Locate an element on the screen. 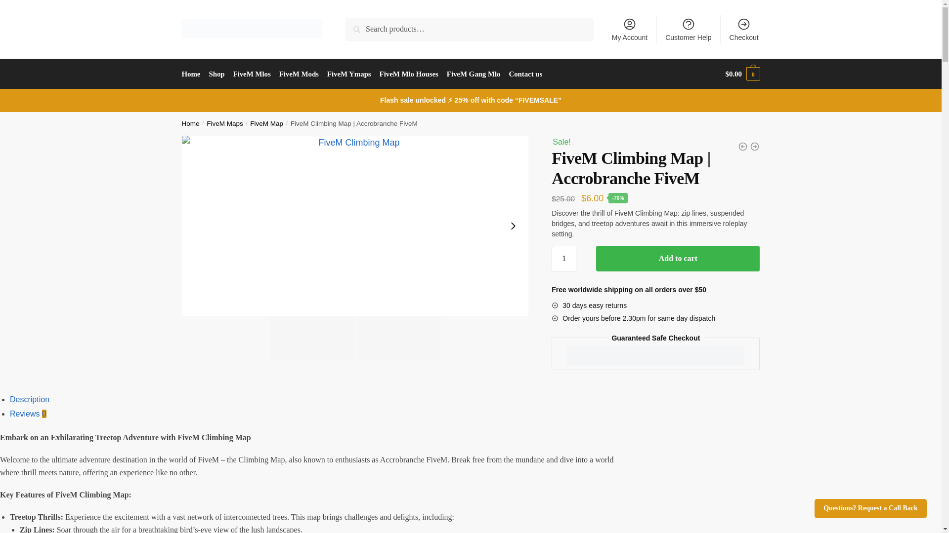 Image resolution: width=949 pixels, height=533 pixels. Home is located at coordinates (191, 123).